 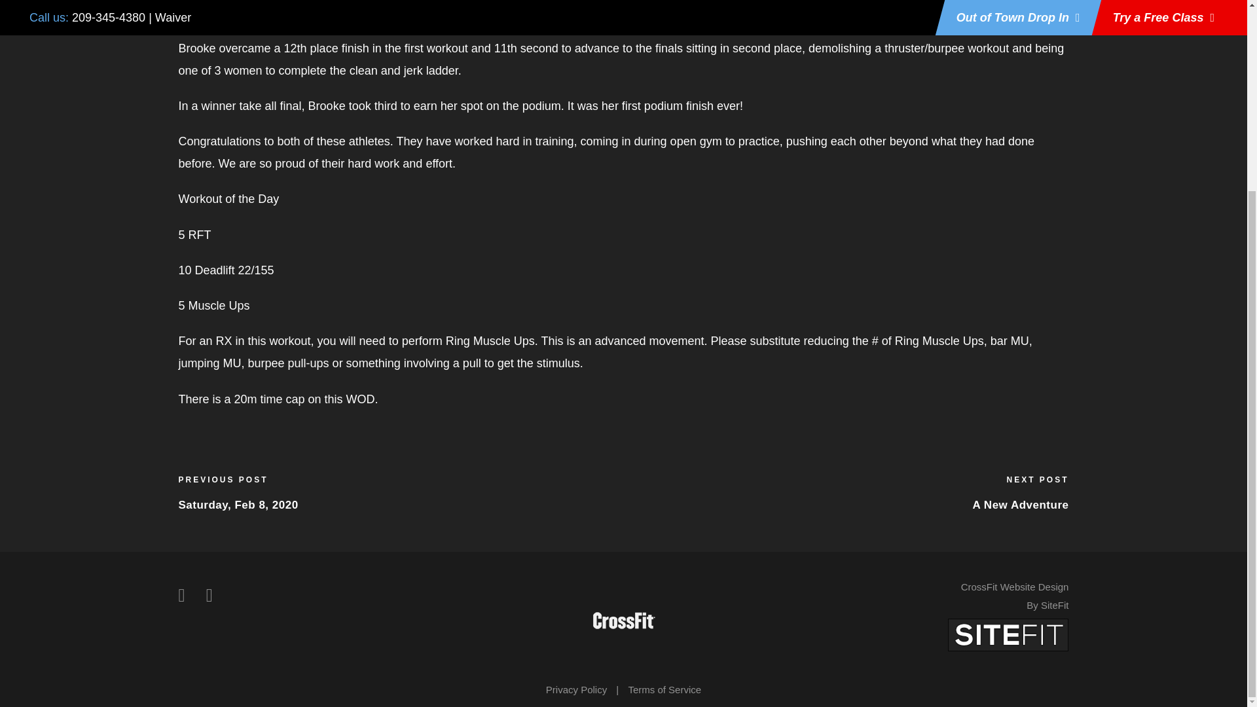 I want to click on instagram, so click(x=209, y=596).